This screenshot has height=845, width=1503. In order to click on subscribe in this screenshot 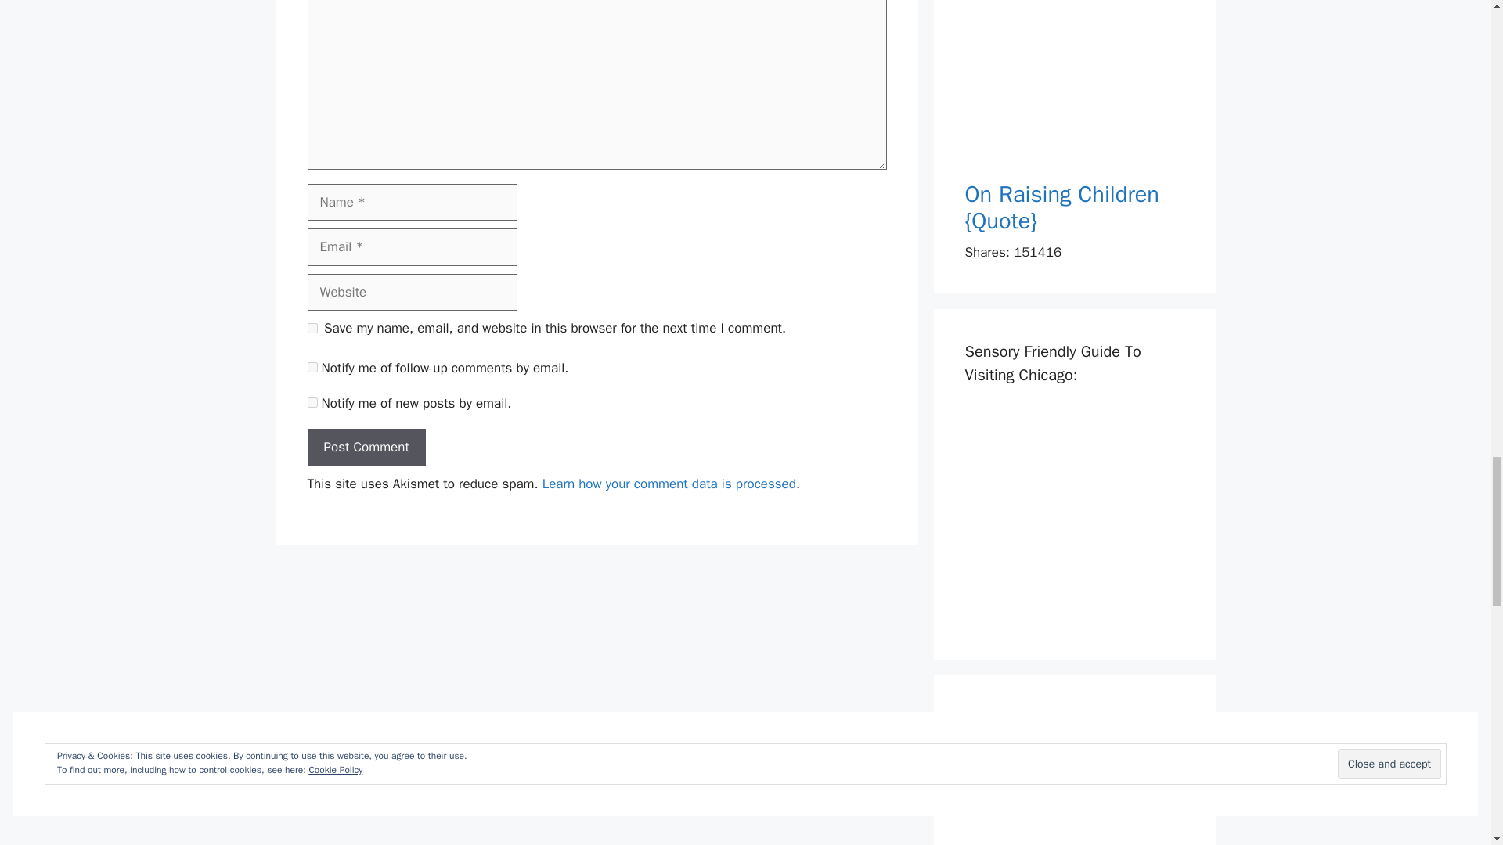, I will do `click(312, 402)`.